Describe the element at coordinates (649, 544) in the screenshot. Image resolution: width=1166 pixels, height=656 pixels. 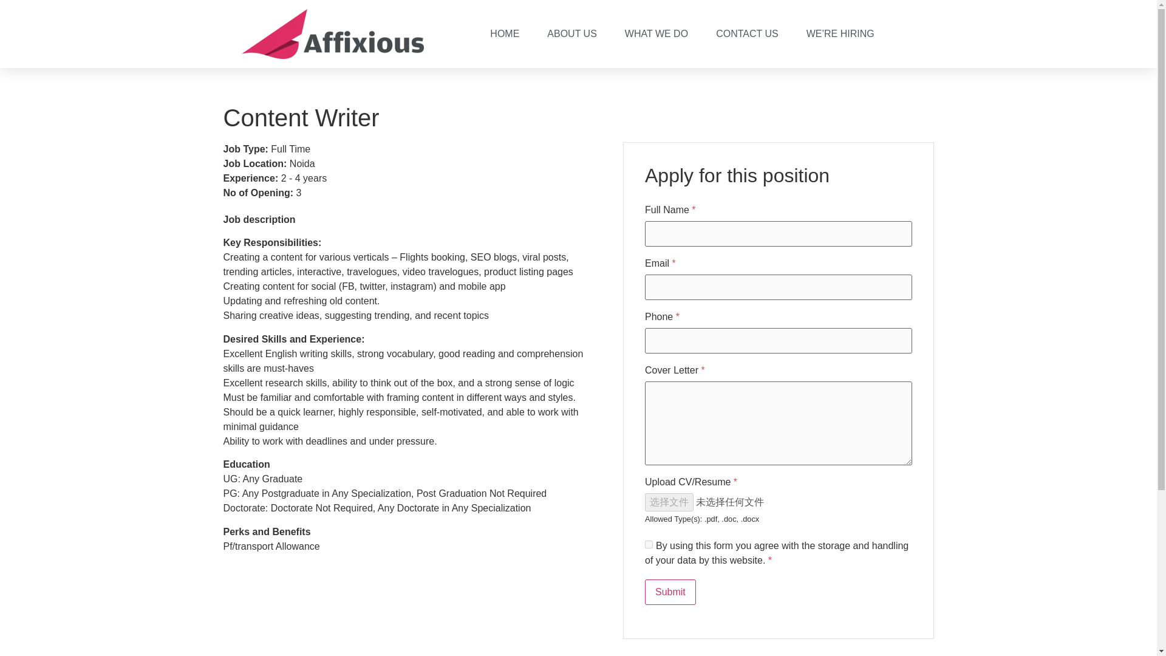
I see `yes` at that location.